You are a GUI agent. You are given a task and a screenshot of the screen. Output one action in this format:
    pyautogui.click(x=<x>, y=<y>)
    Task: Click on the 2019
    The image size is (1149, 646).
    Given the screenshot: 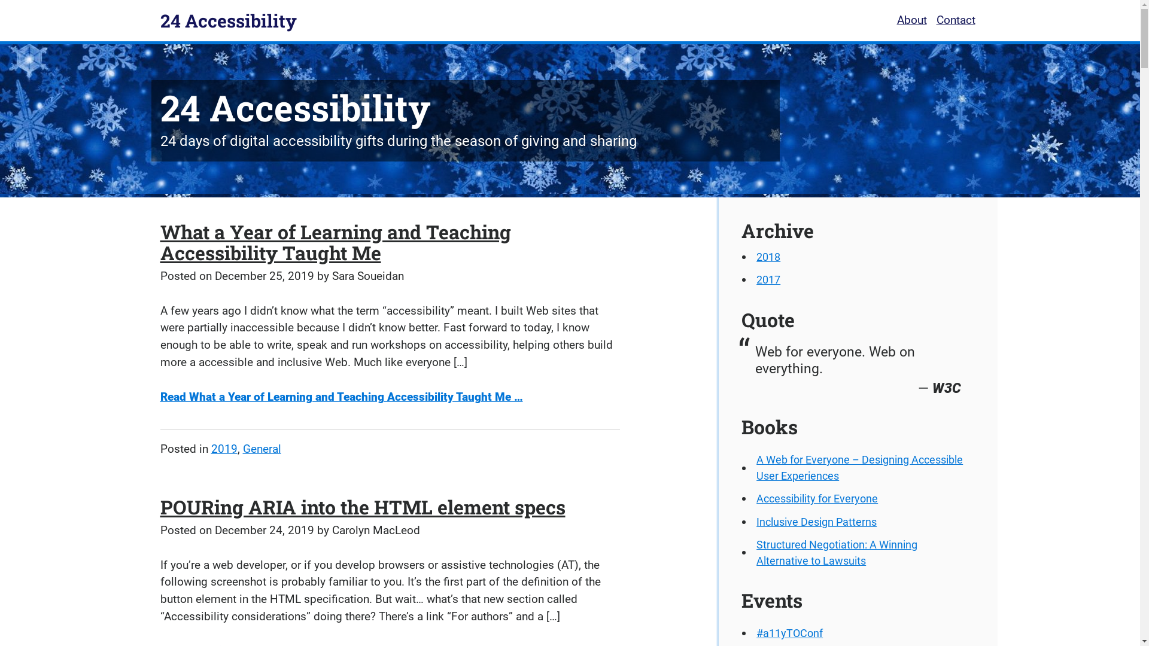 What is the action you would take?
    pyautogui.click(x=224, y=449)
    